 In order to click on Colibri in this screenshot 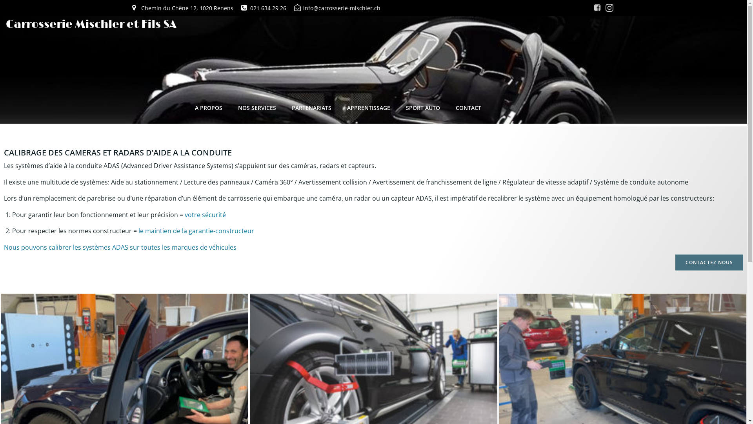, I will do `click(487, 395)`.